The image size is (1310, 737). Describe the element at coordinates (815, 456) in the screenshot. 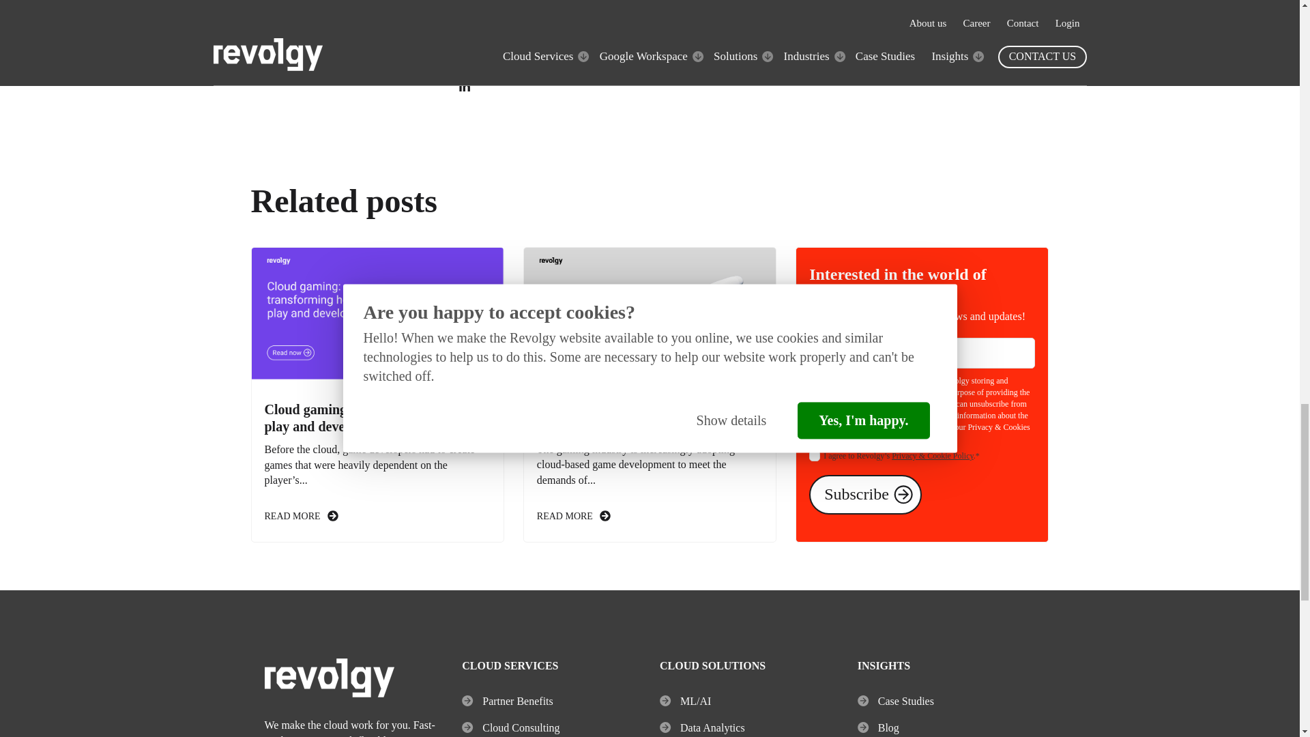

I see `true` at that location.